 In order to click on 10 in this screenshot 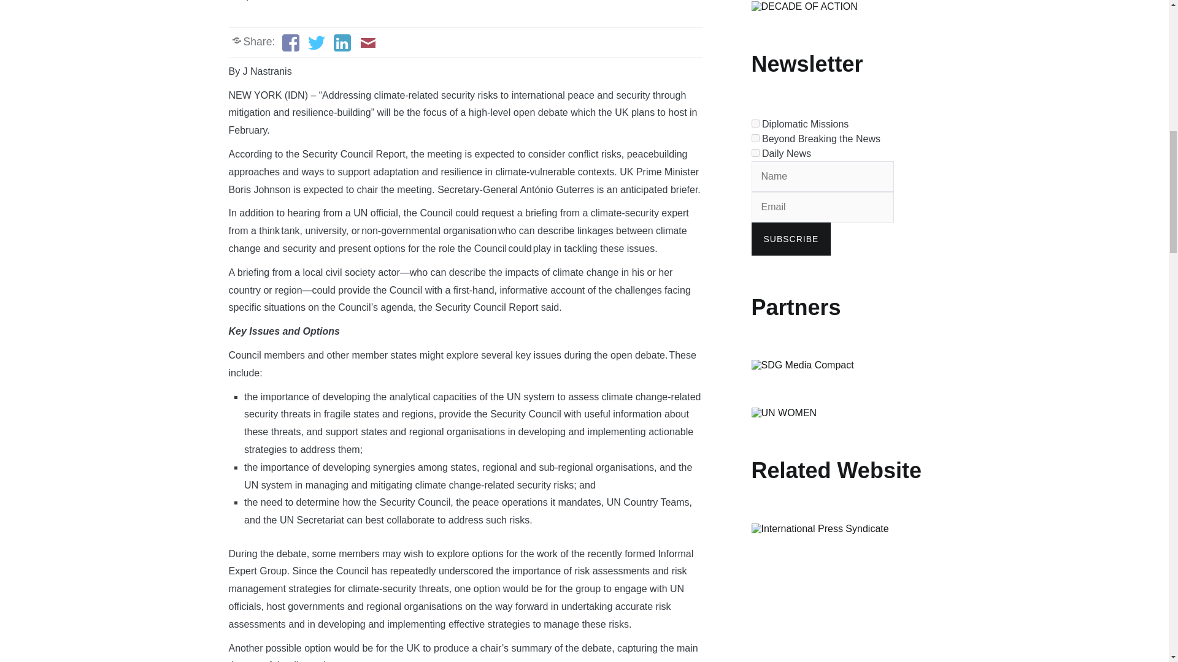, I will do `click(755, 153)`.